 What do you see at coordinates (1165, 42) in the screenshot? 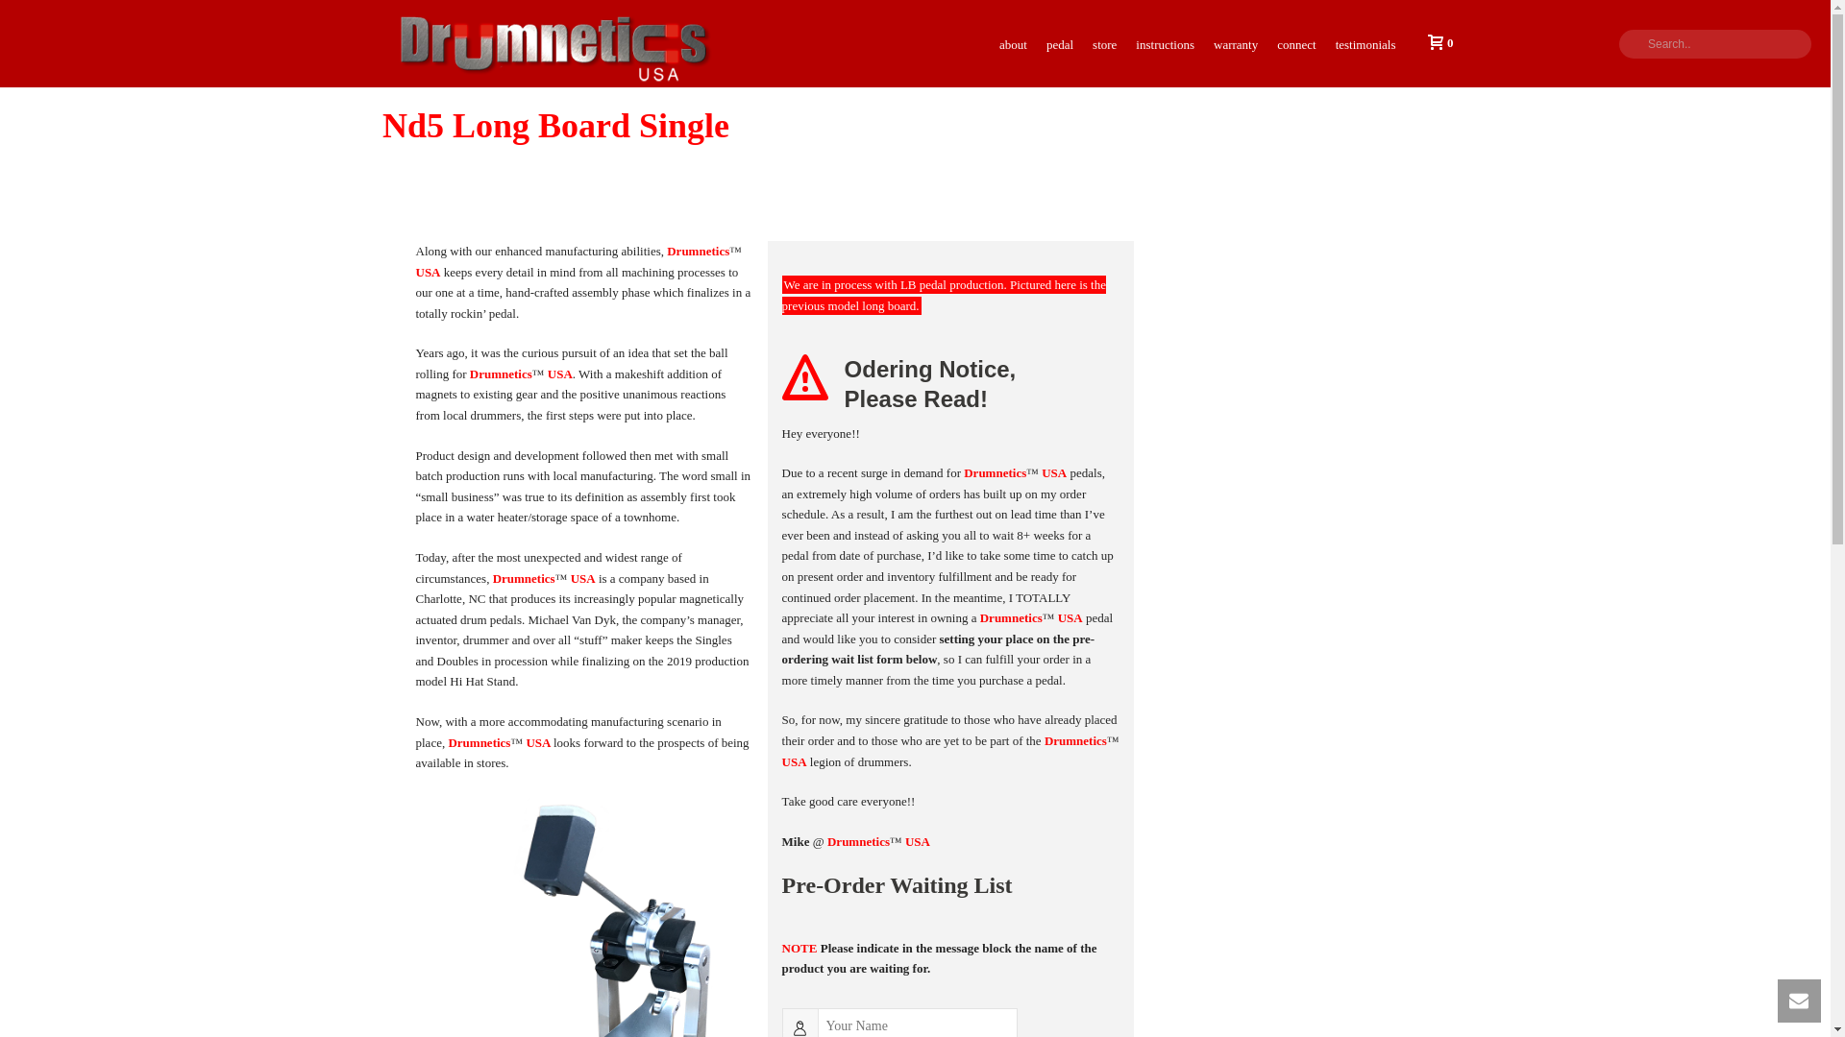
I see `instructions` at bounding box center [1165, 42].